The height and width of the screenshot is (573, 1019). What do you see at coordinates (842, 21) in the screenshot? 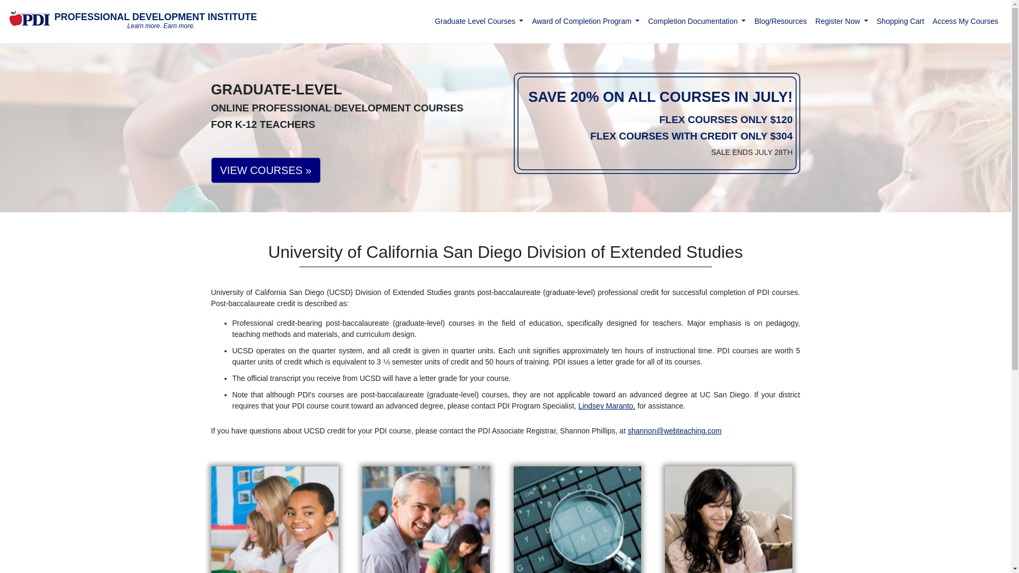
I see `Register Now` at bounding box center [842, 21].